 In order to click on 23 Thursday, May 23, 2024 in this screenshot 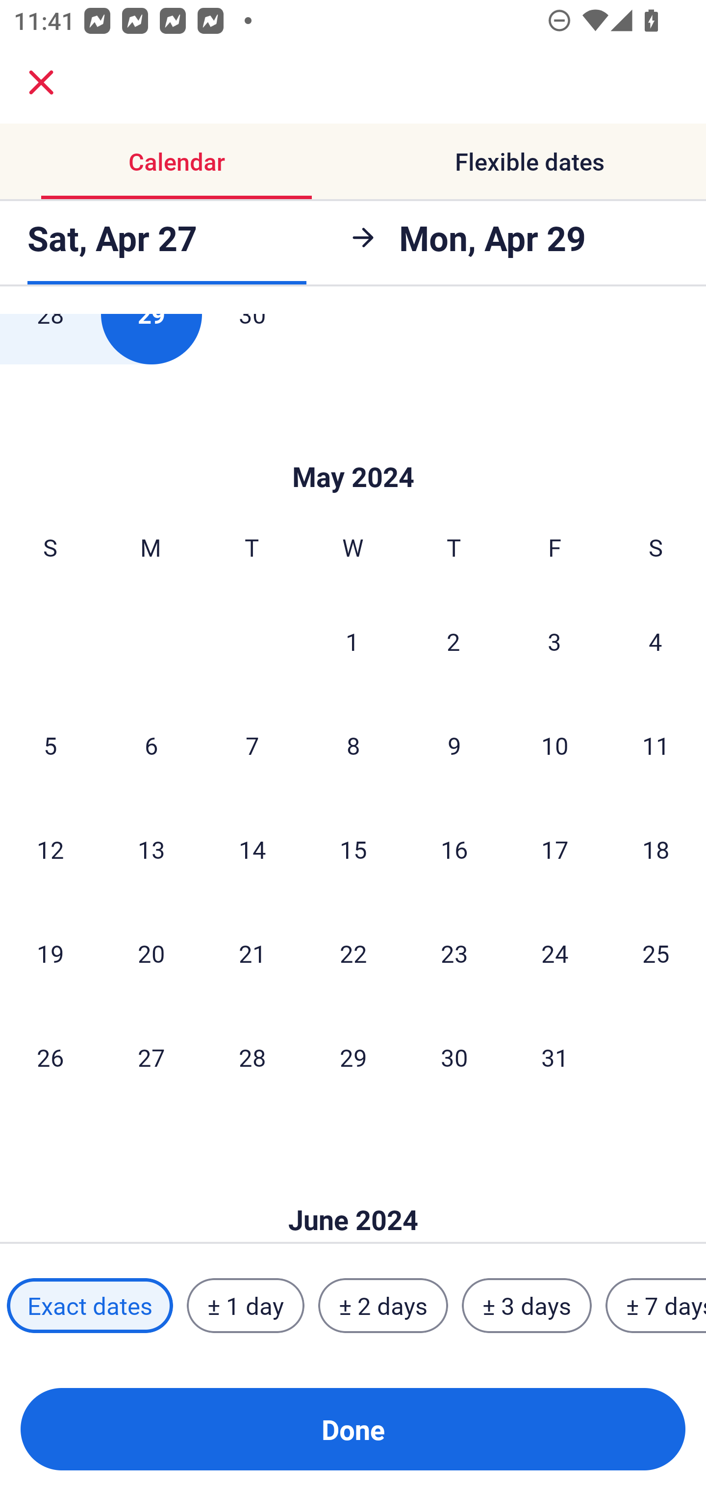, I will do `click(454, 953)`.